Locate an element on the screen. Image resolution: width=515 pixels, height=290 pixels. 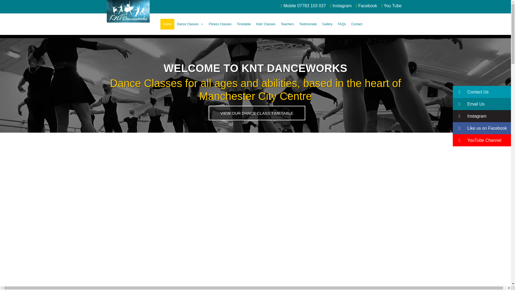
Testimonials is located at coordinates (308, 24).